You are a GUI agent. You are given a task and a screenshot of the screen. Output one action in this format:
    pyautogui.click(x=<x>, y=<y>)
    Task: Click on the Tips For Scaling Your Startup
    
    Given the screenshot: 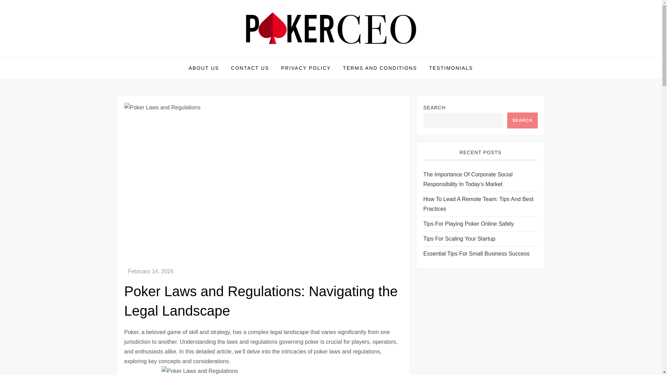 What is the action you would take?
    pyautogui.click(x=459, y=239)
    